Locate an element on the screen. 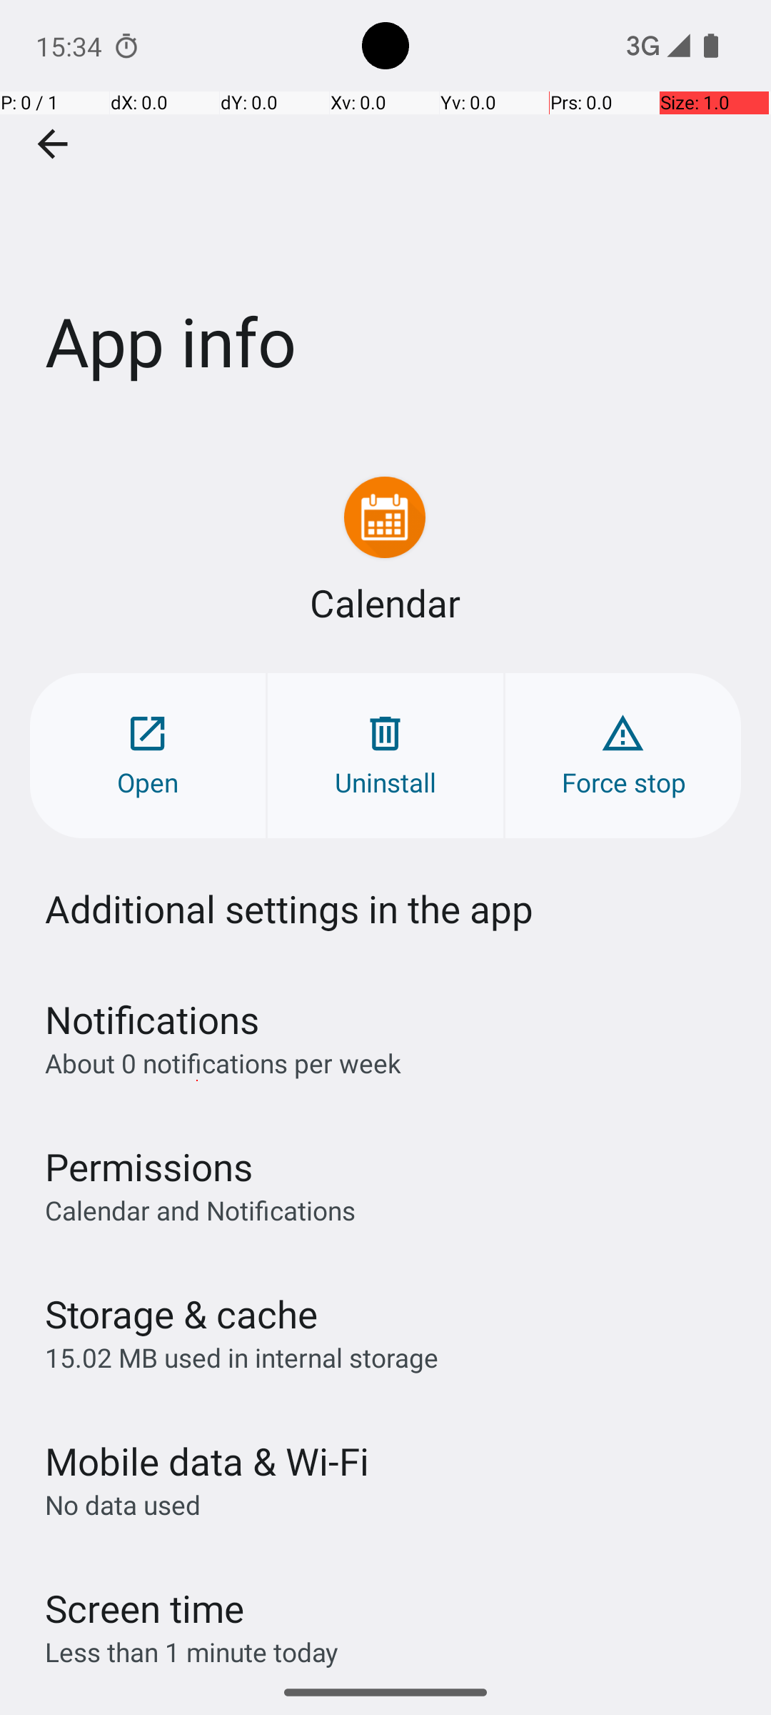  15.02 MB used in internal storage is located at coordinates (241, 1358).